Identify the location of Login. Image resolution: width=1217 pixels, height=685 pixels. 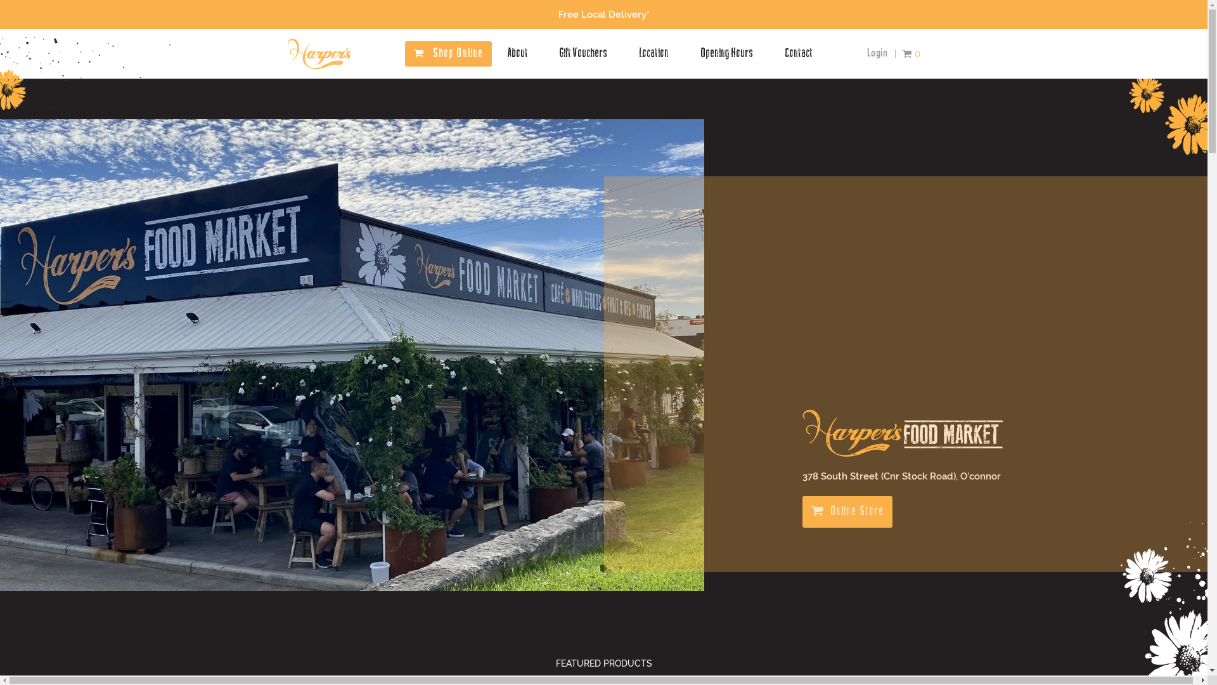
(877, 53).